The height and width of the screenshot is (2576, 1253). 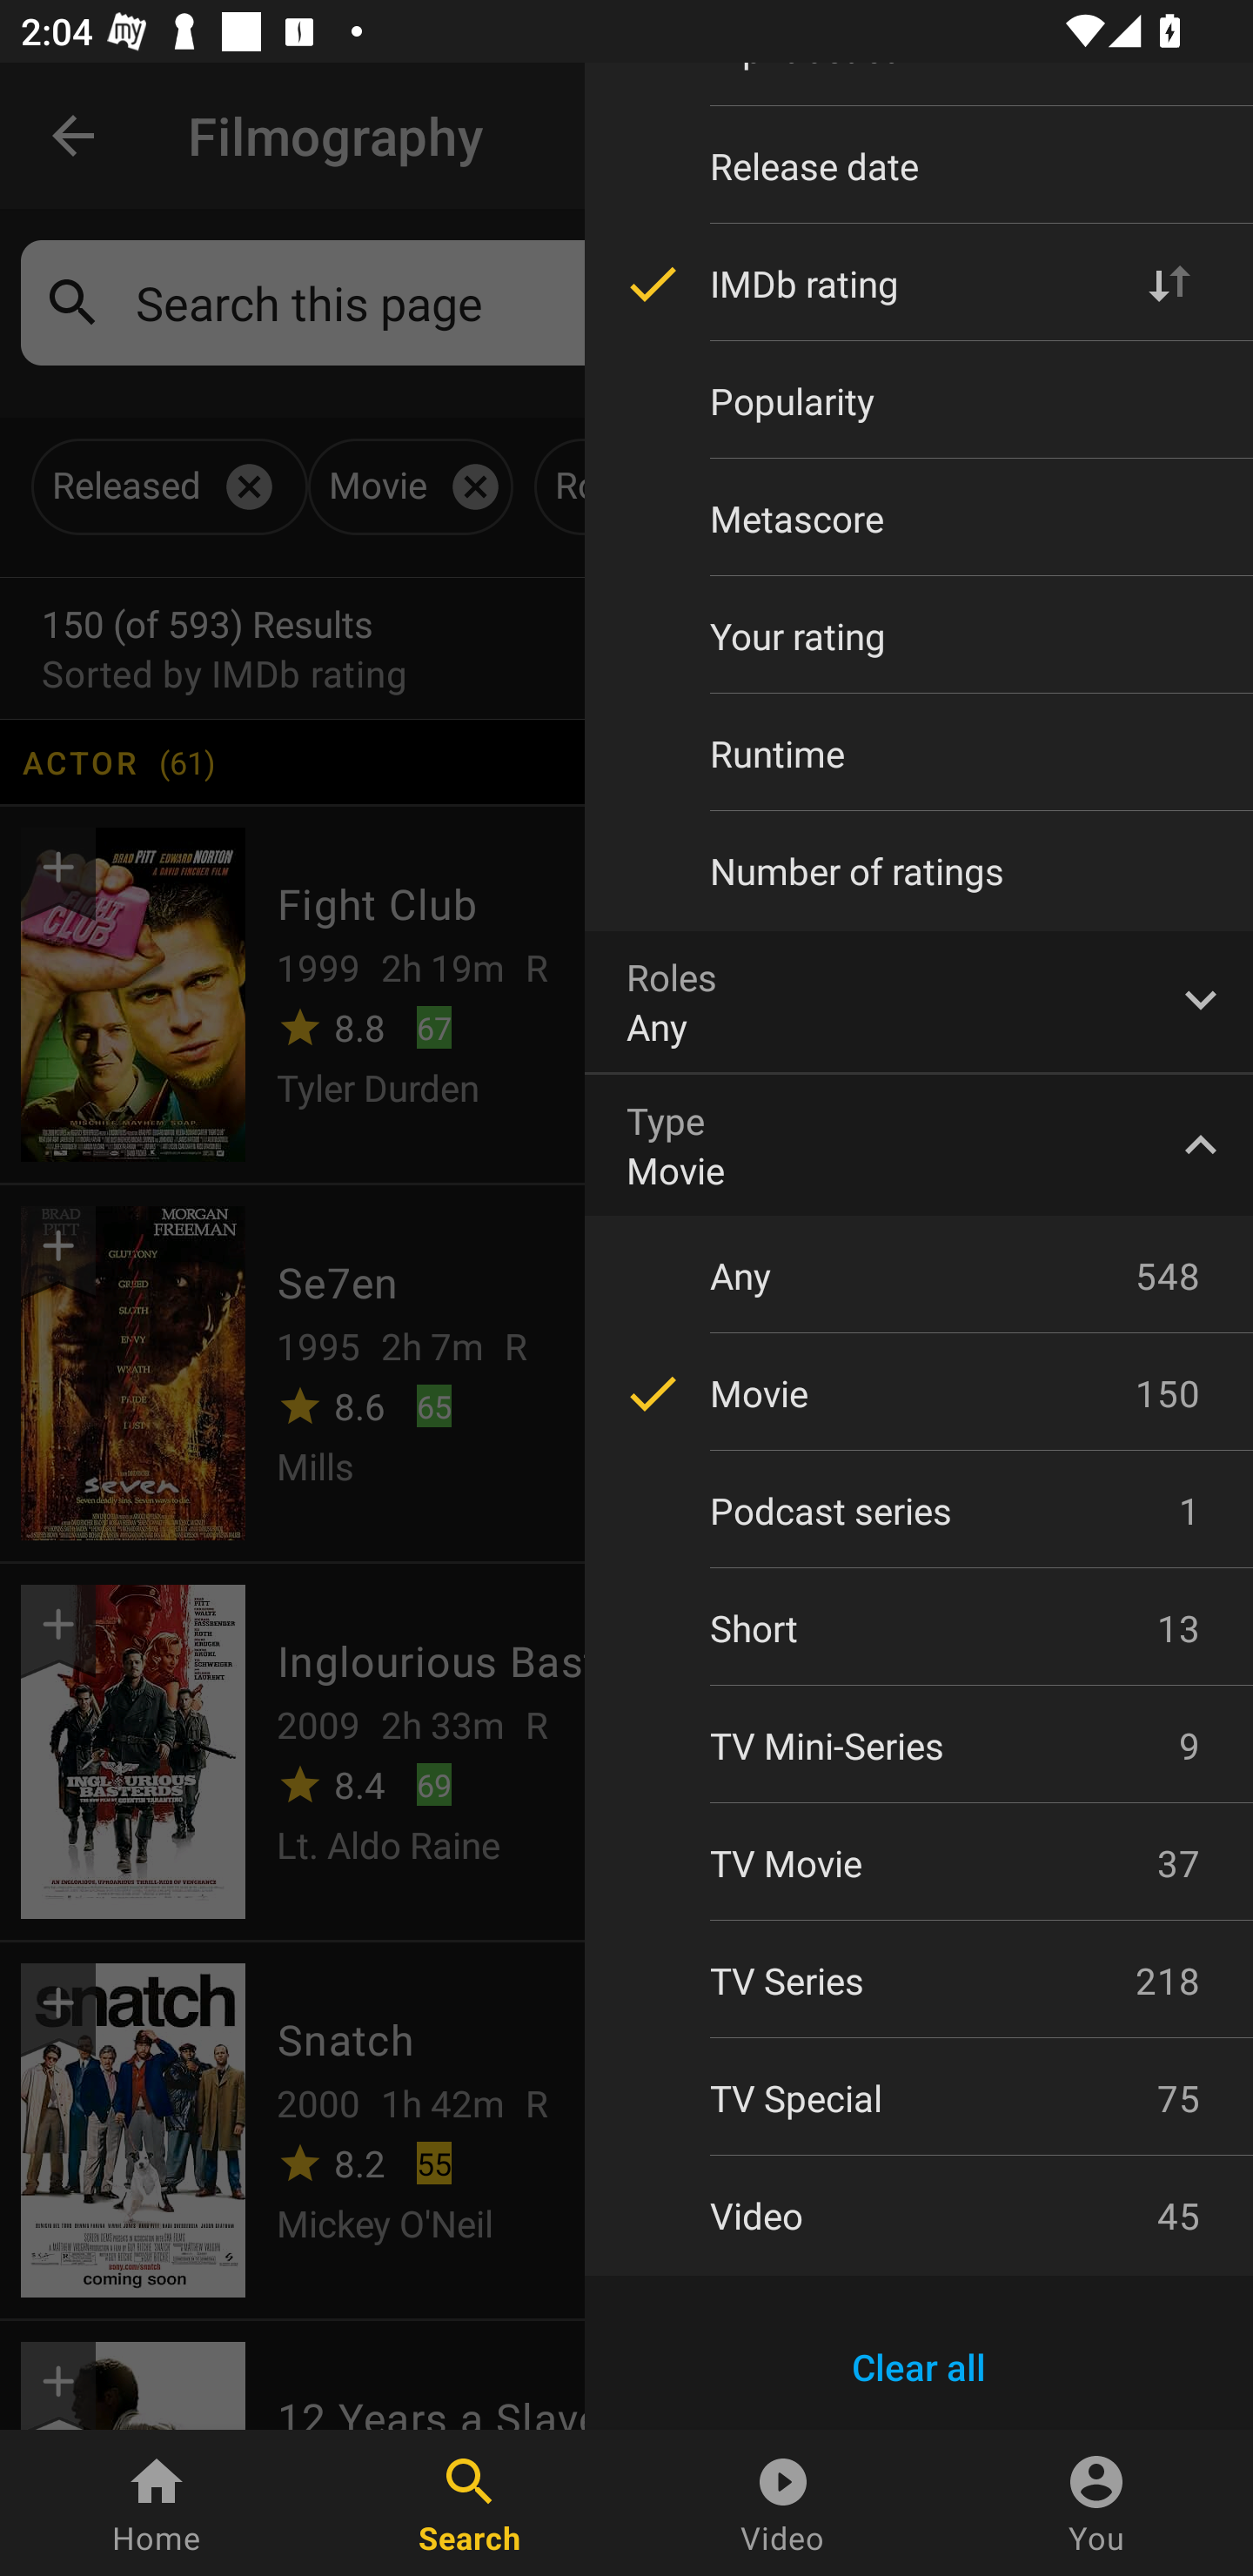 I want to click on Release date, so click(x=919, y=165).